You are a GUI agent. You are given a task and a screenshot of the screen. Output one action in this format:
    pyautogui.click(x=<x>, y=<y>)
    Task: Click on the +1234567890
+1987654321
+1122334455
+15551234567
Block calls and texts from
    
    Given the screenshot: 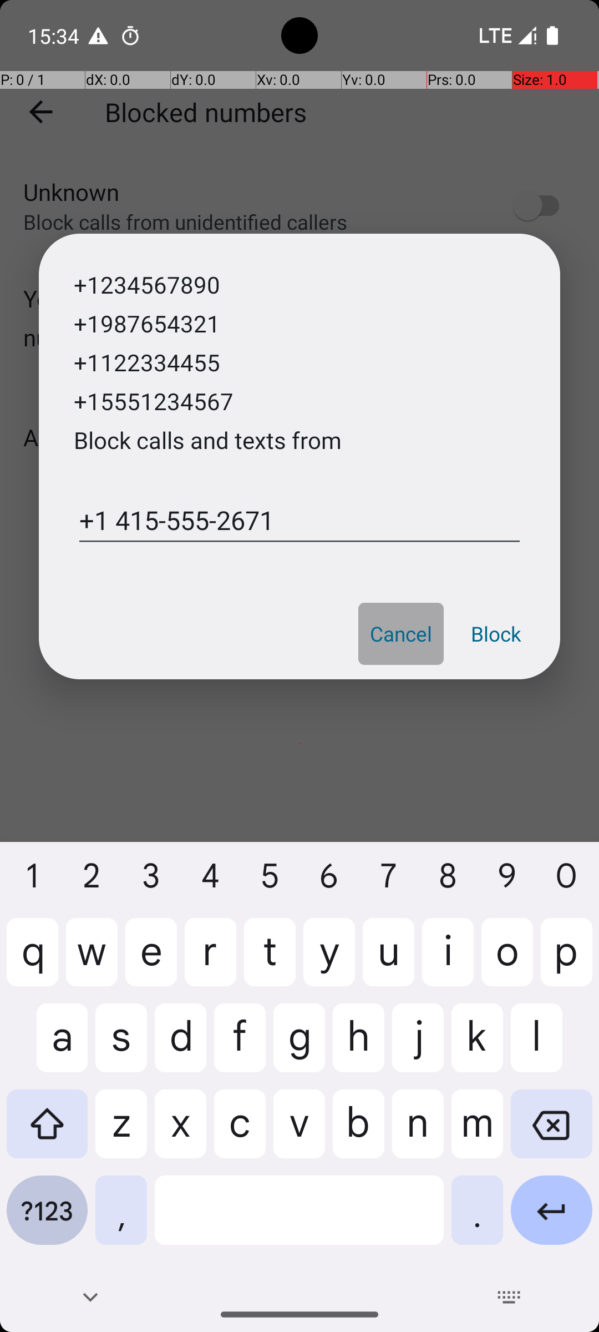 What is the action you would take?
    pyautogui.click(x=207, y=374)
    